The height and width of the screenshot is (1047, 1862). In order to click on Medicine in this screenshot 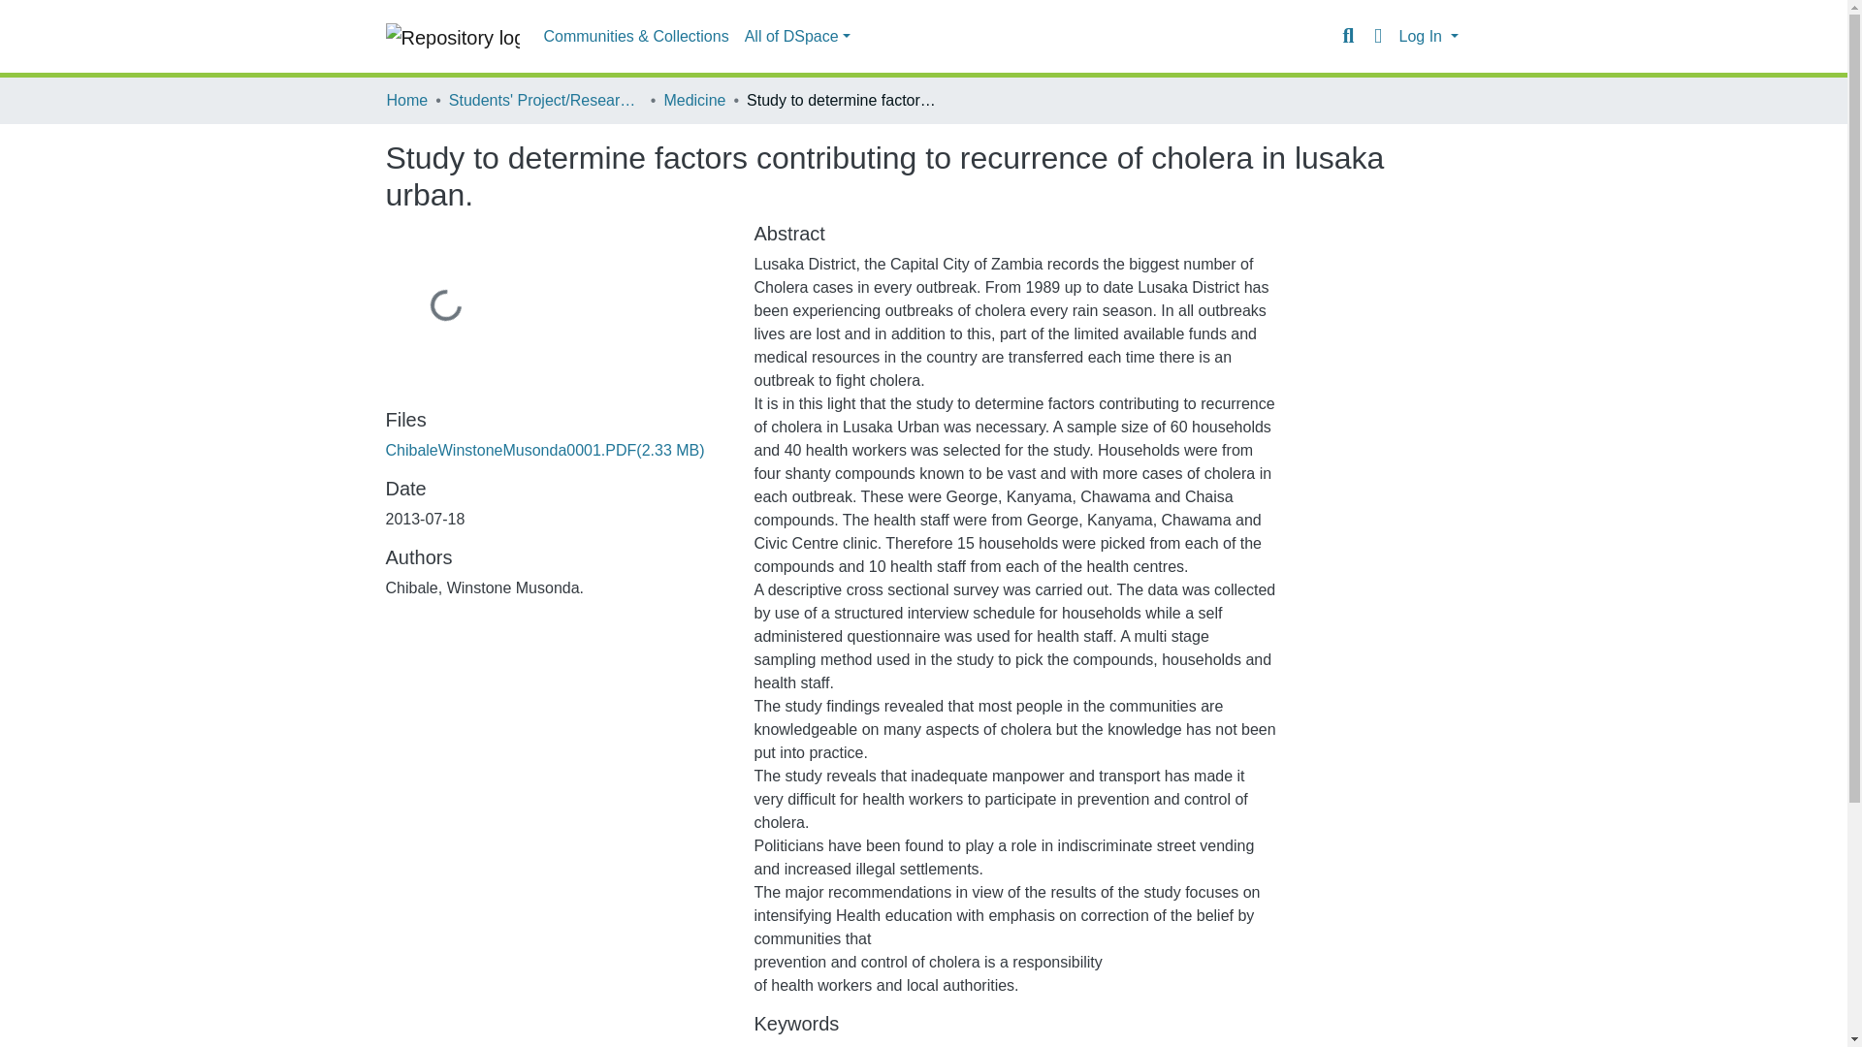, I will do `click(694, 100)`.